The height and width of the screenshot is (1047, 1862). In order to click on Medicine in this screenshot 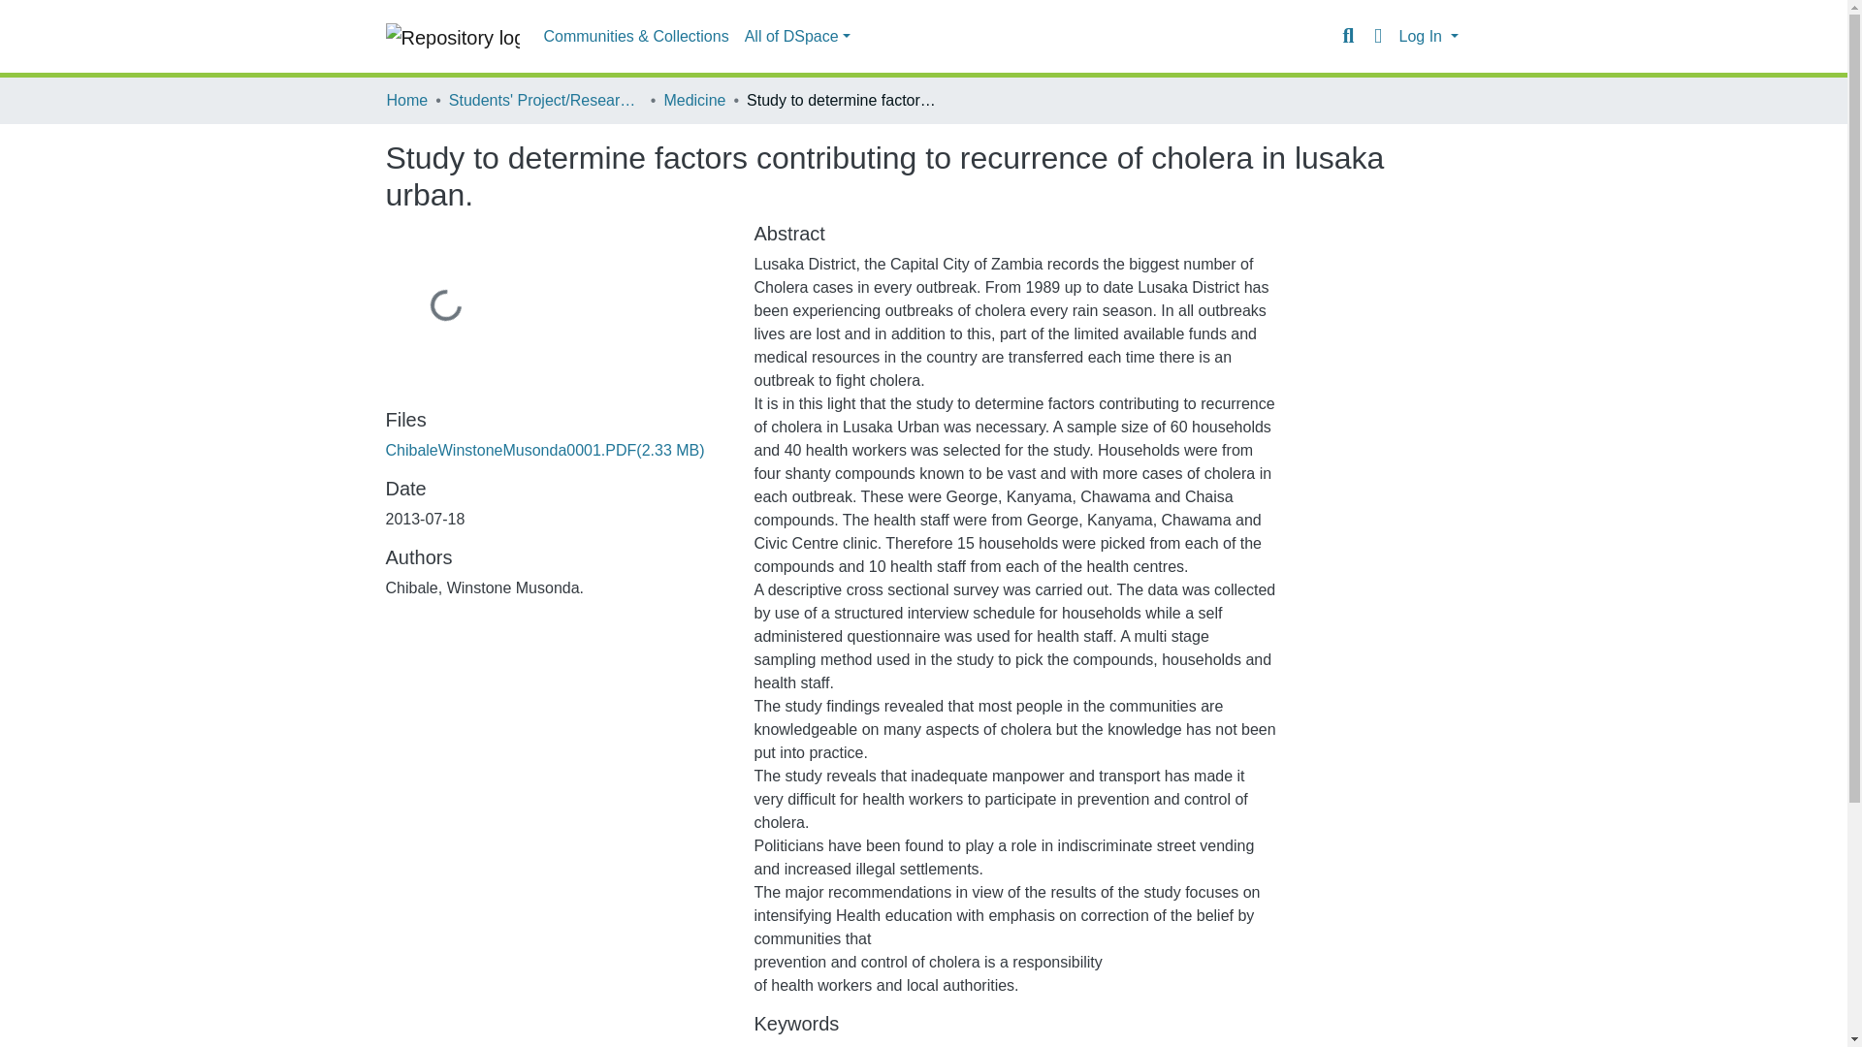, I will do `click(694, 100)`.